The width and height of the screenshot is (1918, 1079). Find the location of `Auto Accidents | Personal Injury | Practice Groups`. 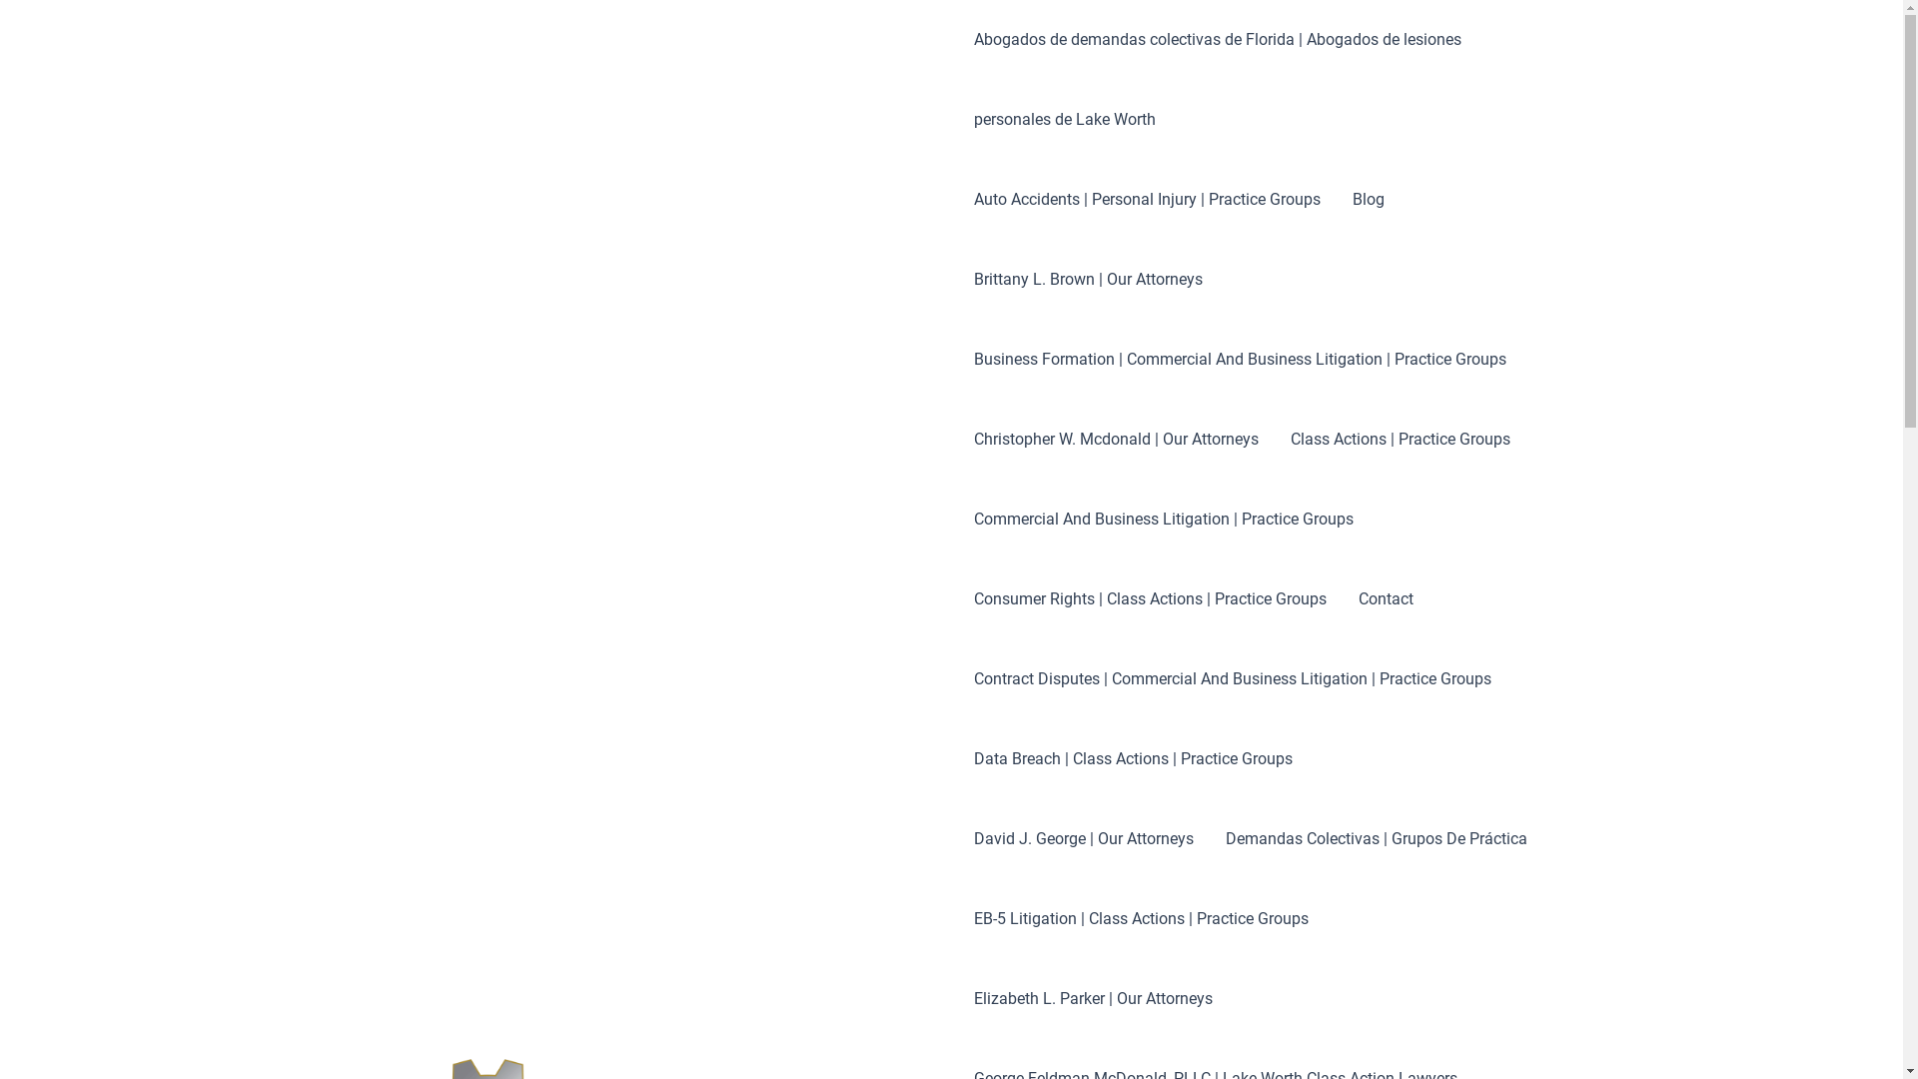

Auto Accidents | Personal Injury | Practice Groups is located at coordinates (1147, 200).